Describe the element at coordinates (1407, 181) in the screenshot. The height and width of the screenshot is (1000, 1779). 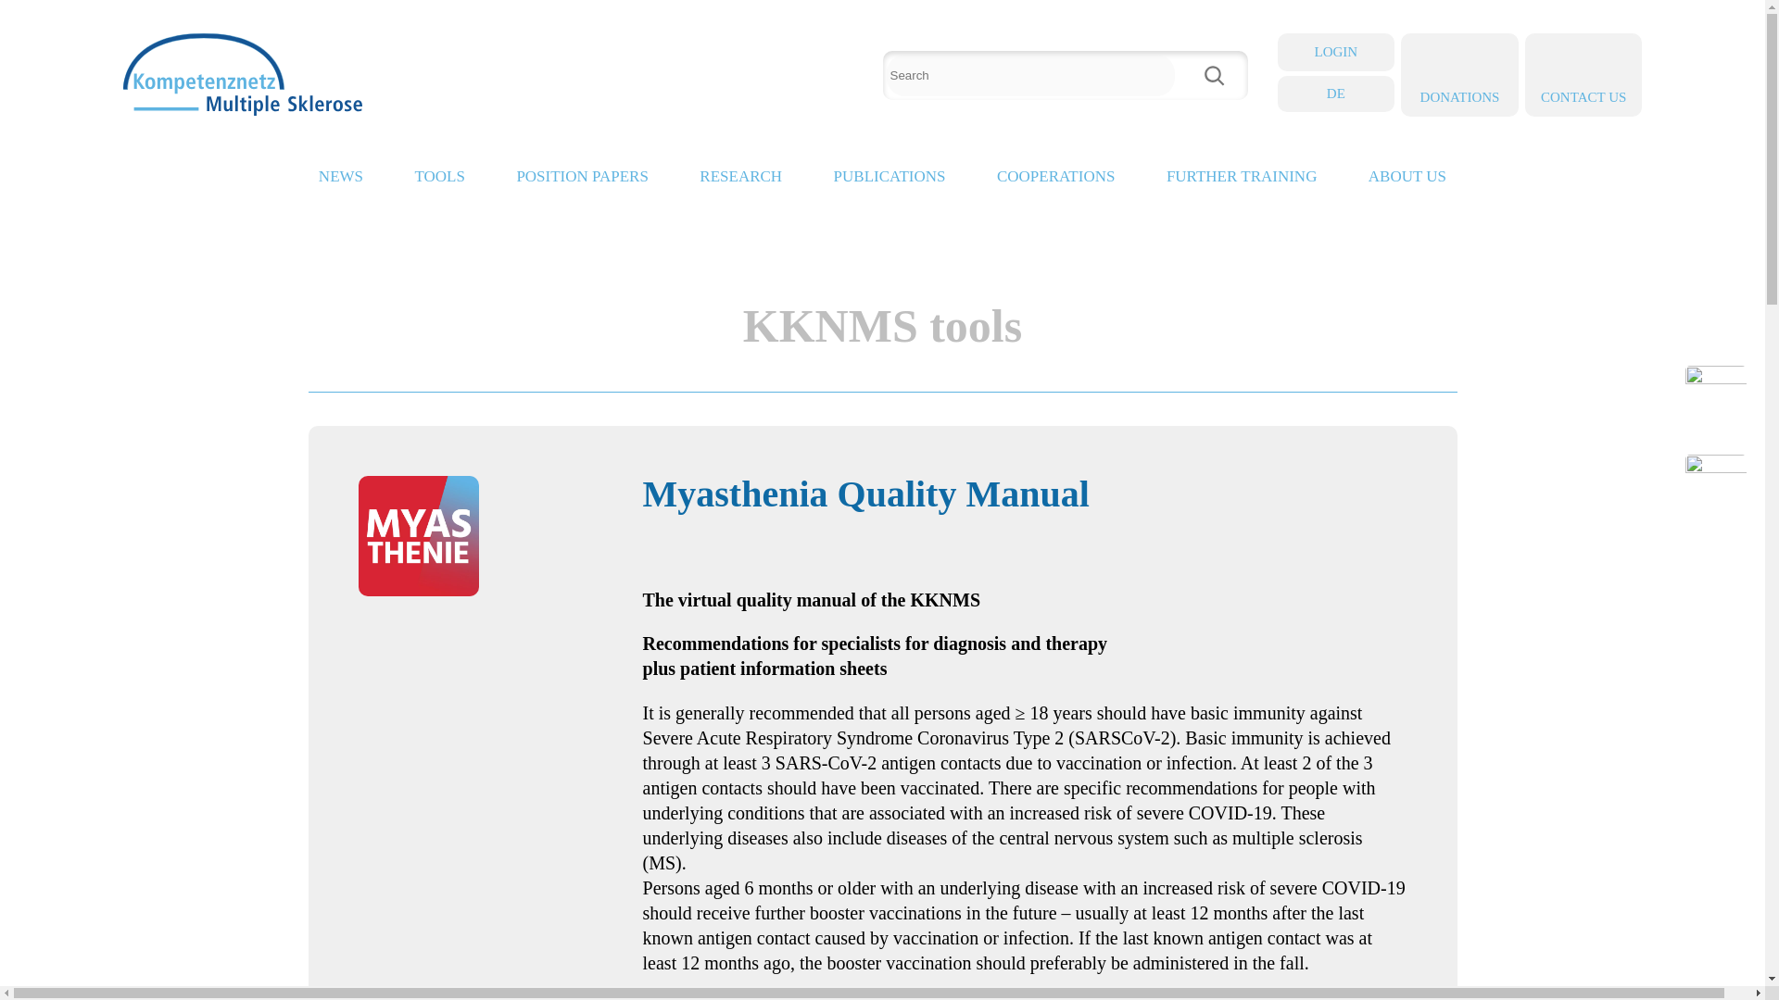
I see `ABOUT US` at that location.